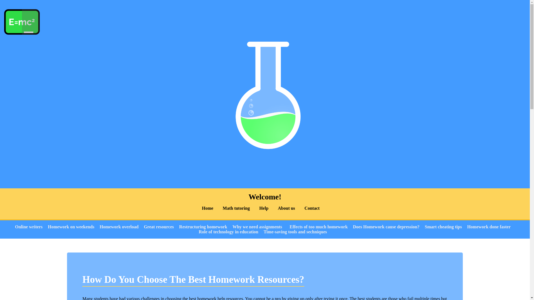 This screenshot has height=300, width=534. I want to click on Restructuring homework, so click(203, 227).